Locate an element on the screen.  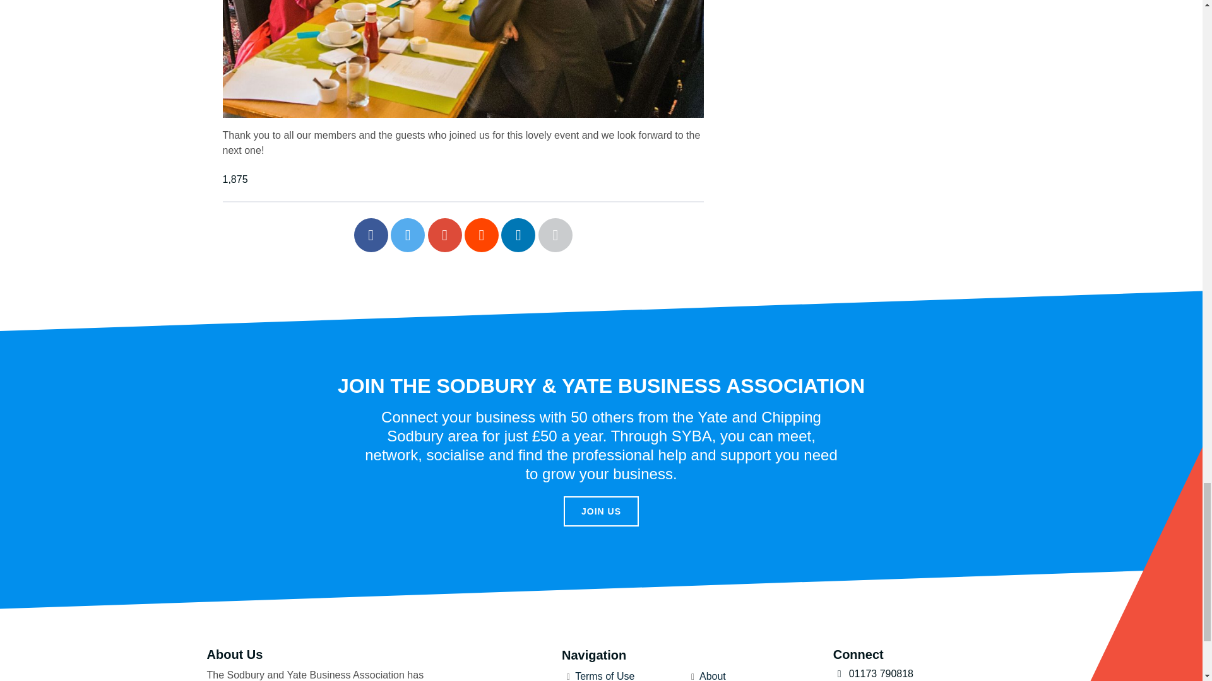
About is located at coordinates (712, 676).